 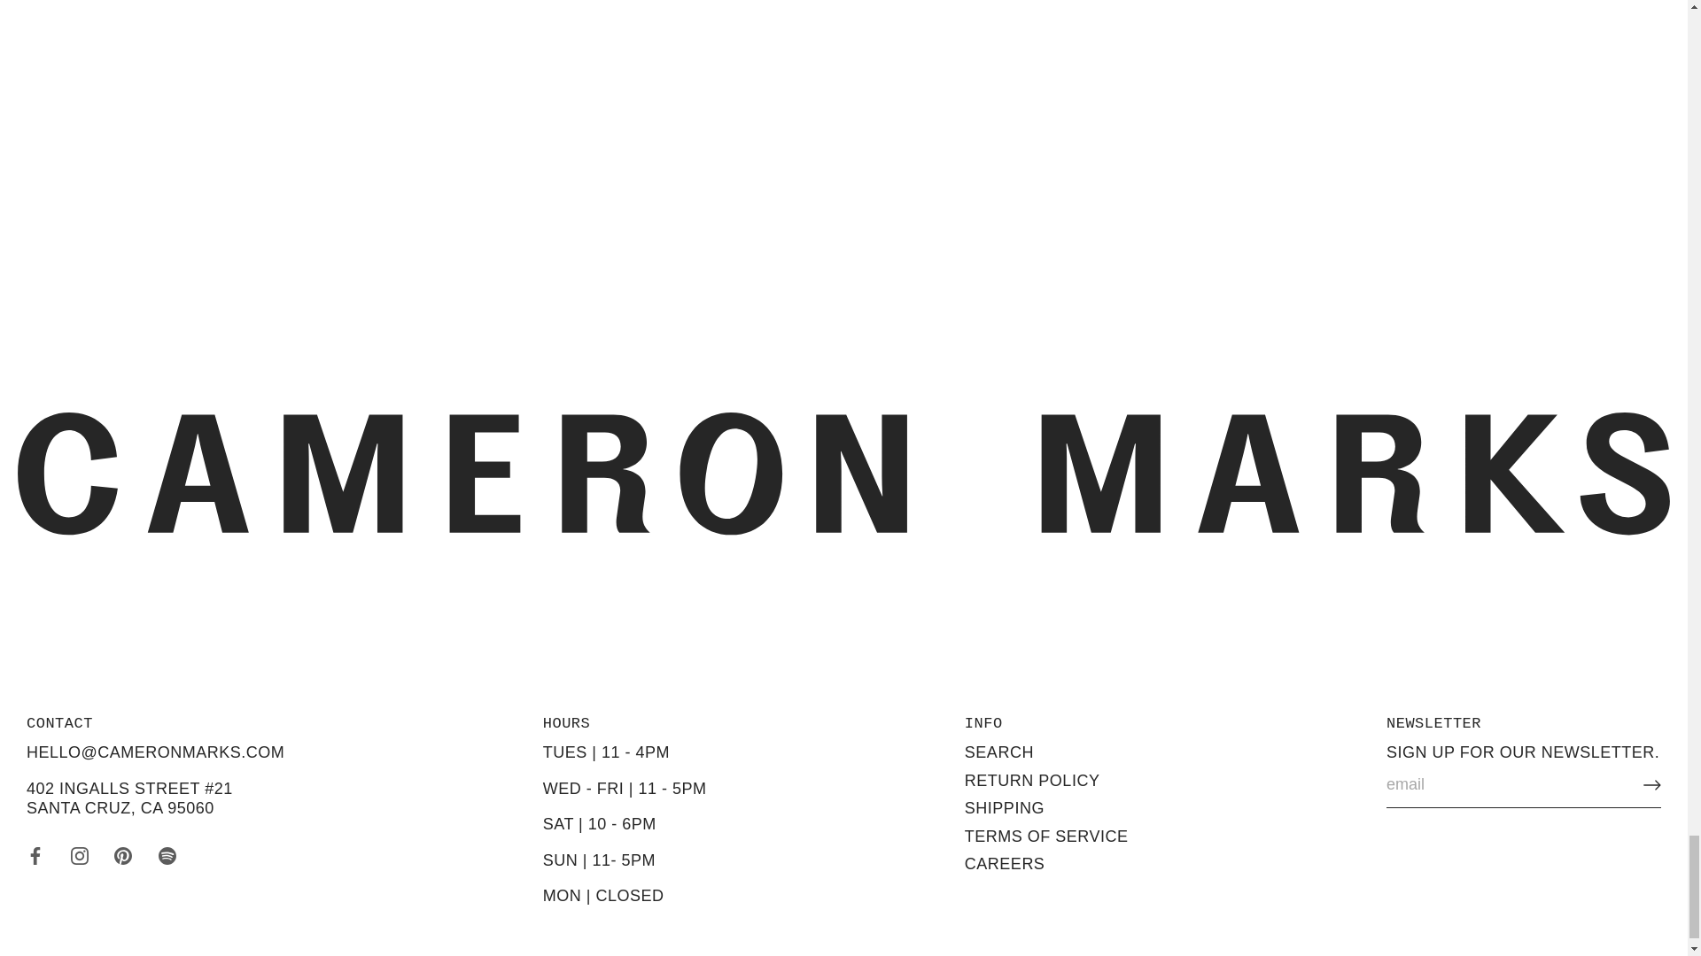 I want to click on PINTEREST, so click(x=122, y=855).